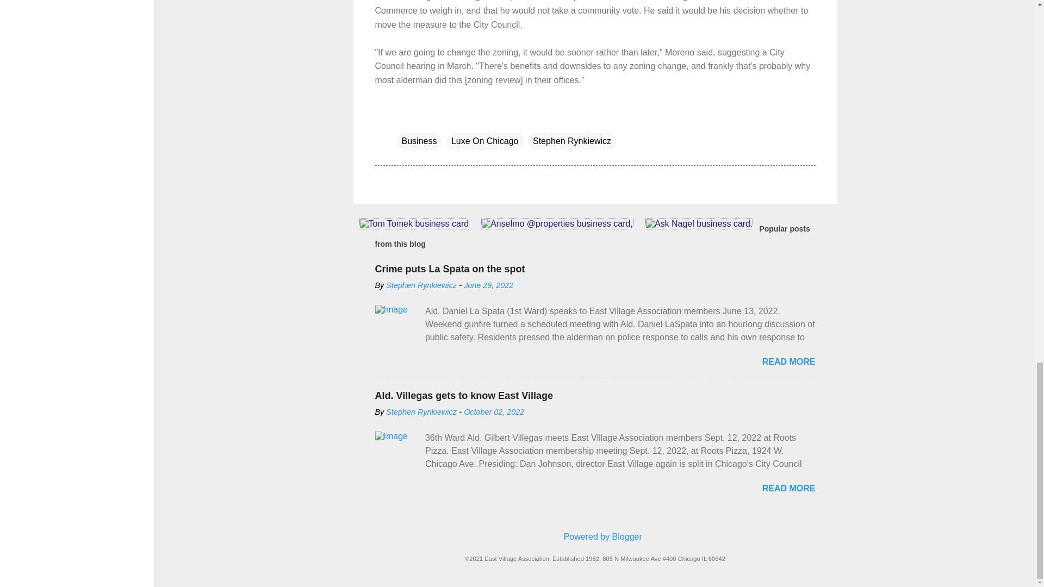 The image size is (1044, 587). Describe the element at coordinates (485, 141) in the screenshot. I see `Luxe On Chicago` at that location.